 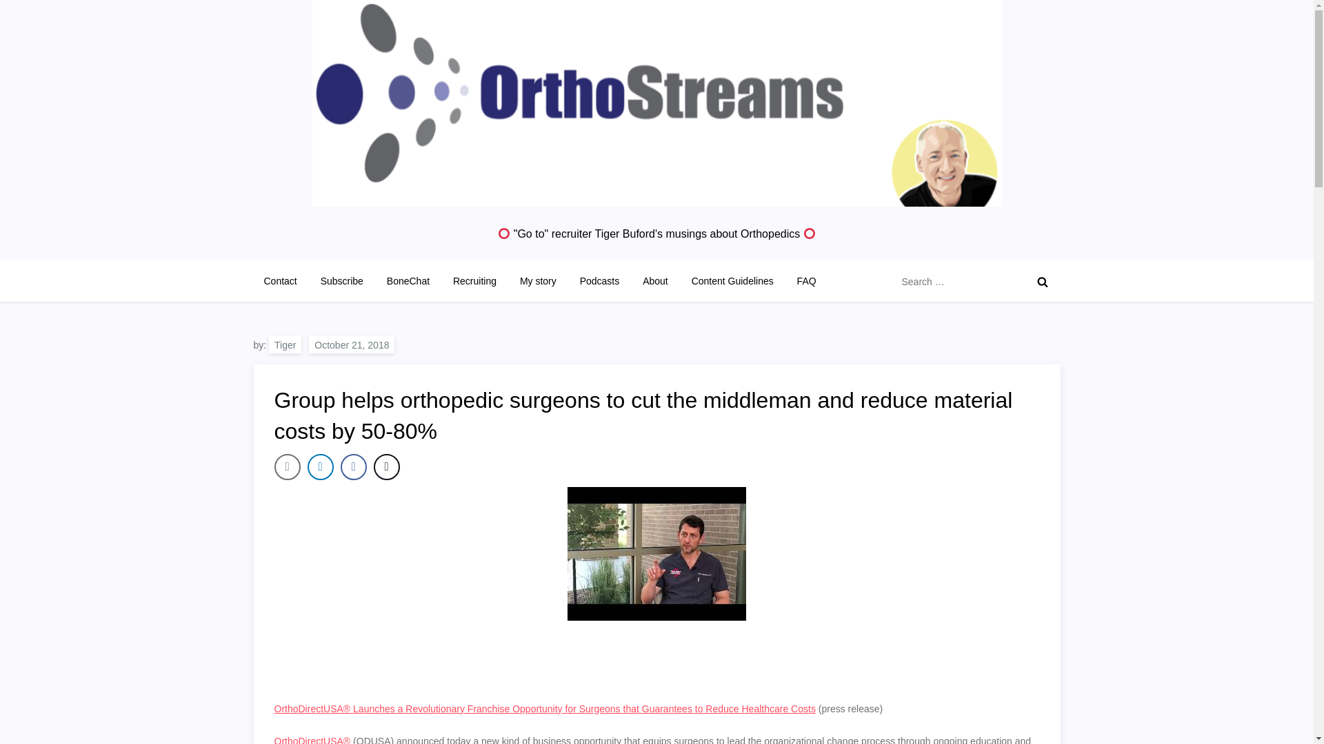 What do you see at coordinates (408, 281) in the screenshot?
I see `BoneChat` at bounding box center [408, 281].